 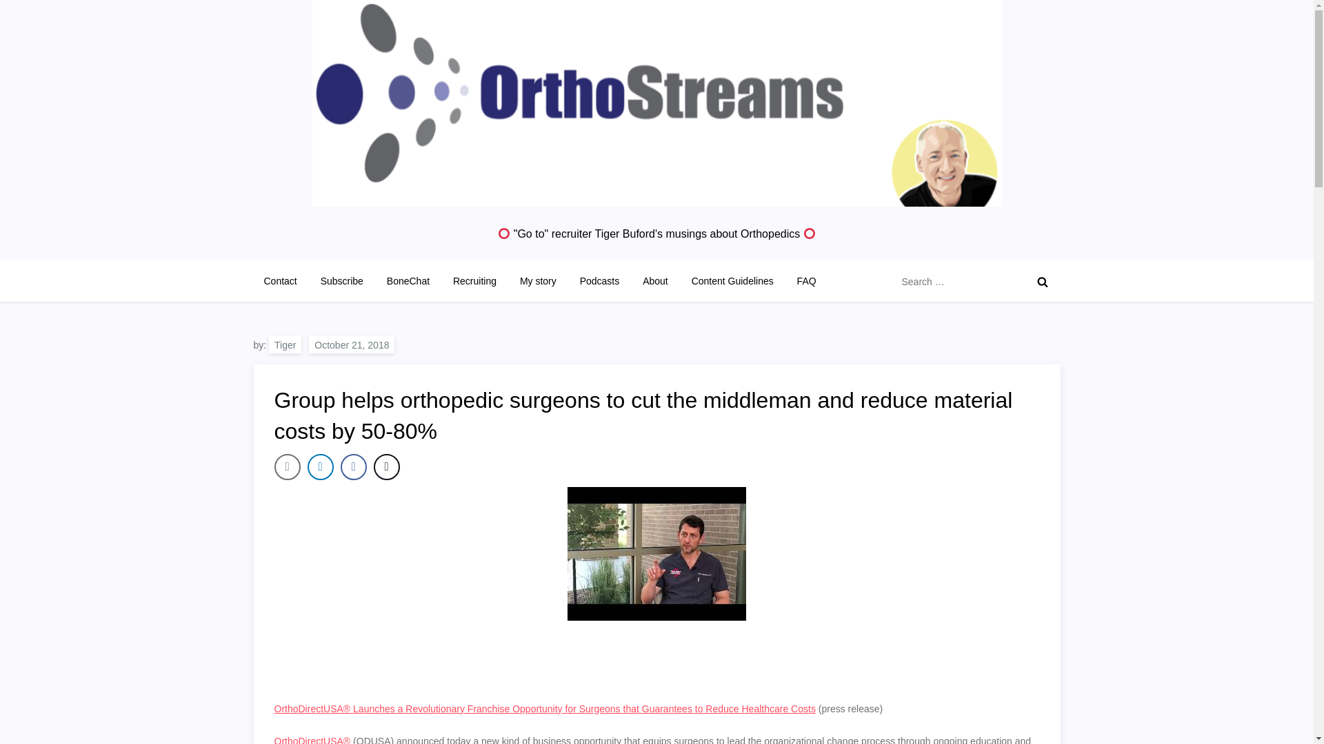 What do you see at coordinates (408, 281) in the screenshot?
I see `BoneChat` at bounding box center [408, 281].